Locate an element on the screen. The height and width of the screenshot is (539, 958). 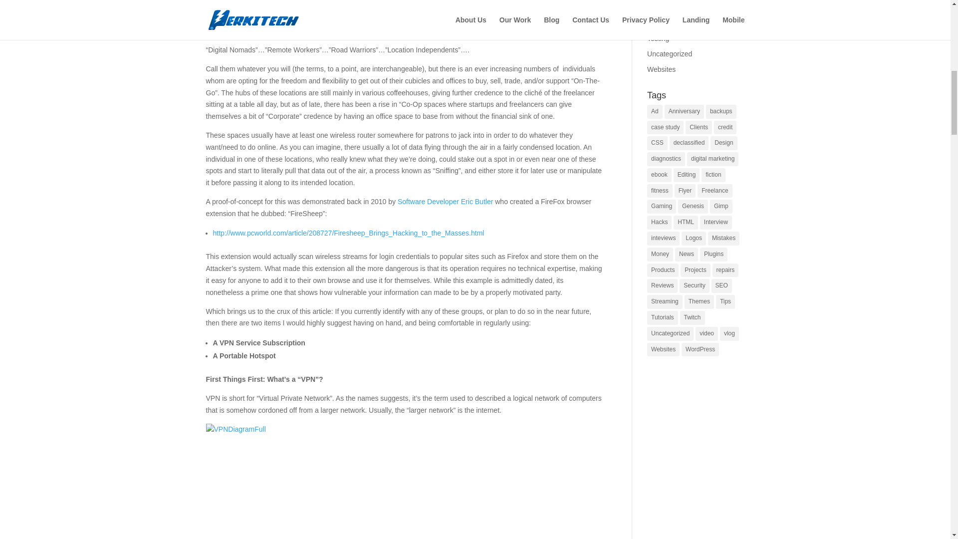
Software Developer Eric Butler is located at coordinates (445, 202).